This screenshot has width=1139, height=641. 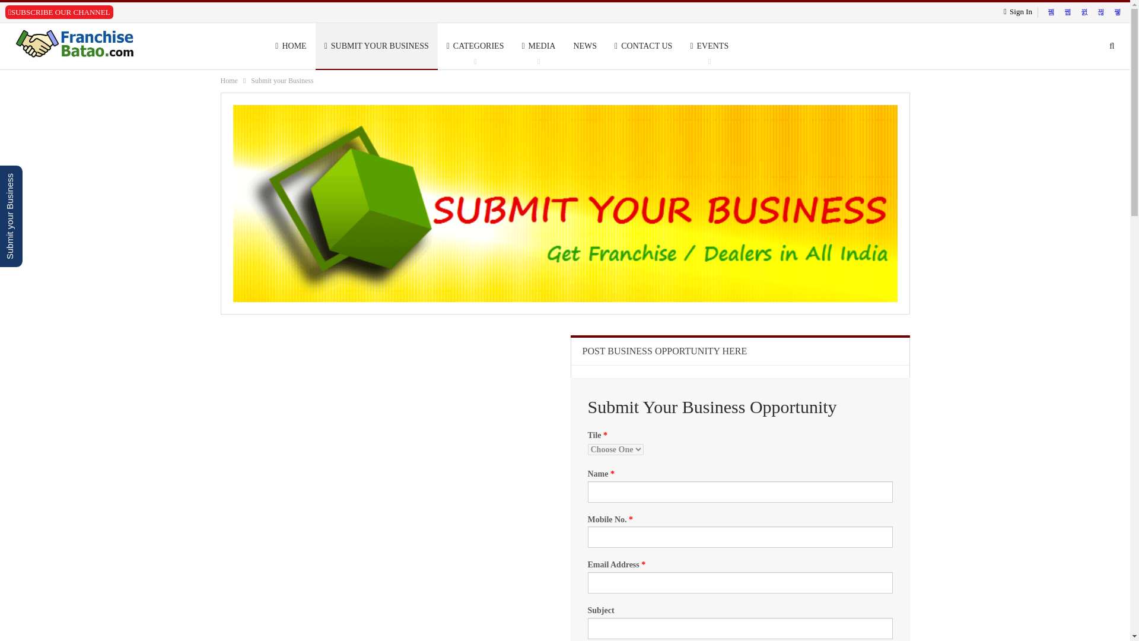 I want to click on CONTACT US, so click(x=643, y=46).